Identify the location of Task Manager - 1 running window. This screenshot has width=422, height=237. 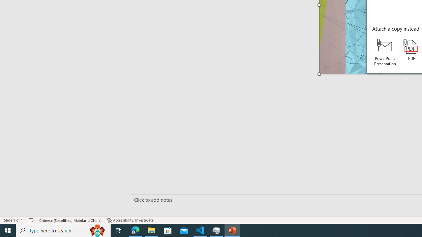
(216, 230).